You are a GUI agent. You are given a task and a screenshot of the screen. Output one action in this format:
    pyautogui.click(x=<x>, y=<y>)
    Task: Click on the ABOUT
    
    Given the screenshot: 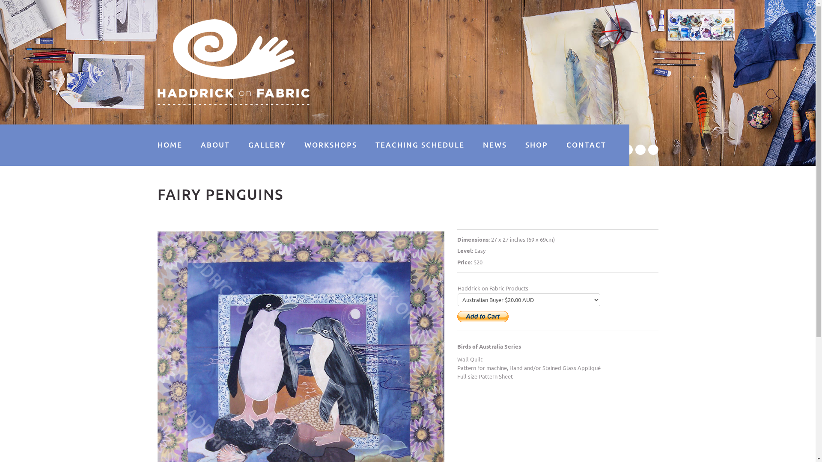 What is the action you would take?
    pyautogui.click(x=215, y=145)
    